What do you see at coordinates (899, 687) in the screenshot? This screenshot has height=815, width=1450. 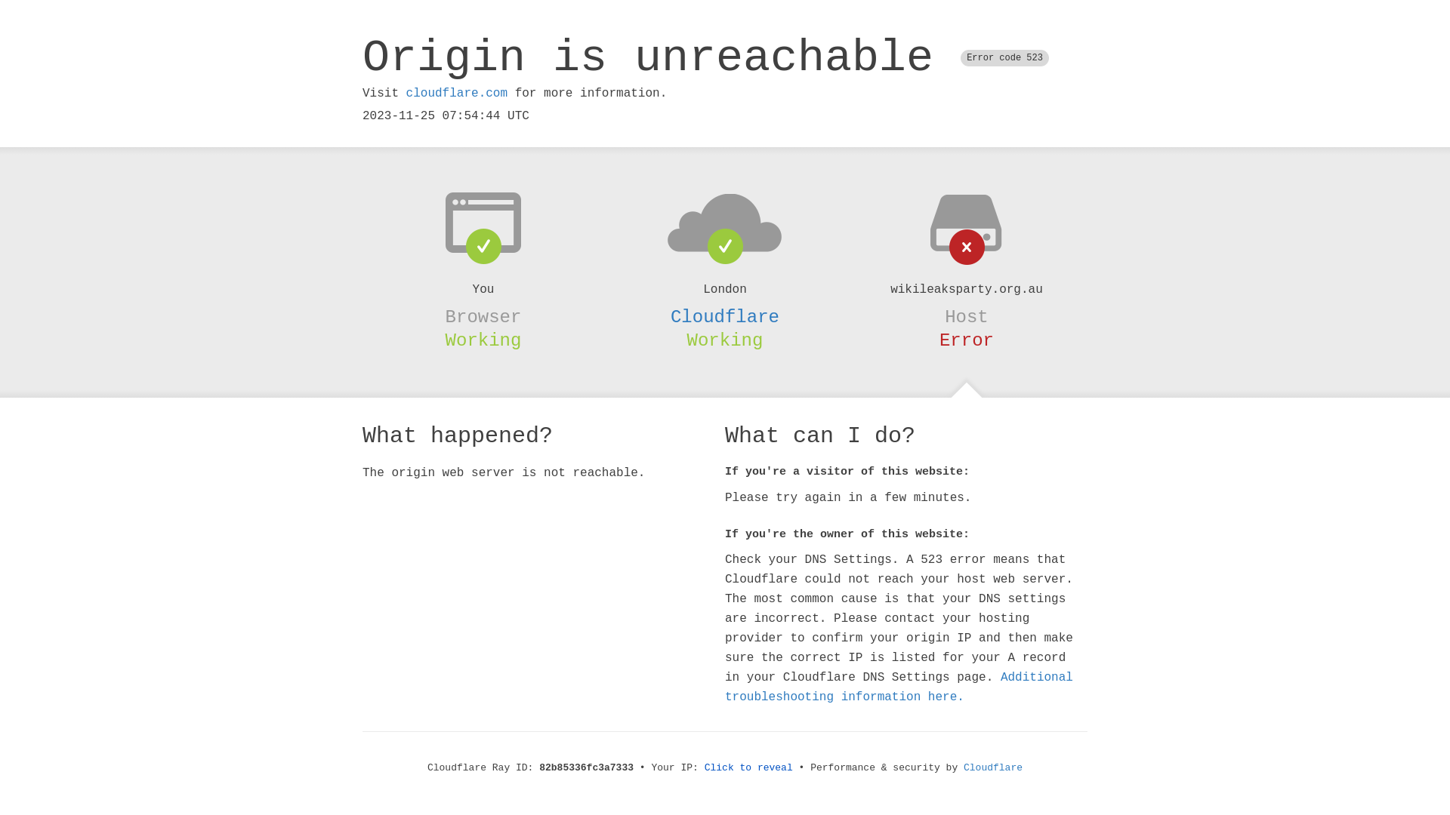 I see `Additional troubleshooting information here.` at bounding box center [899, 687].